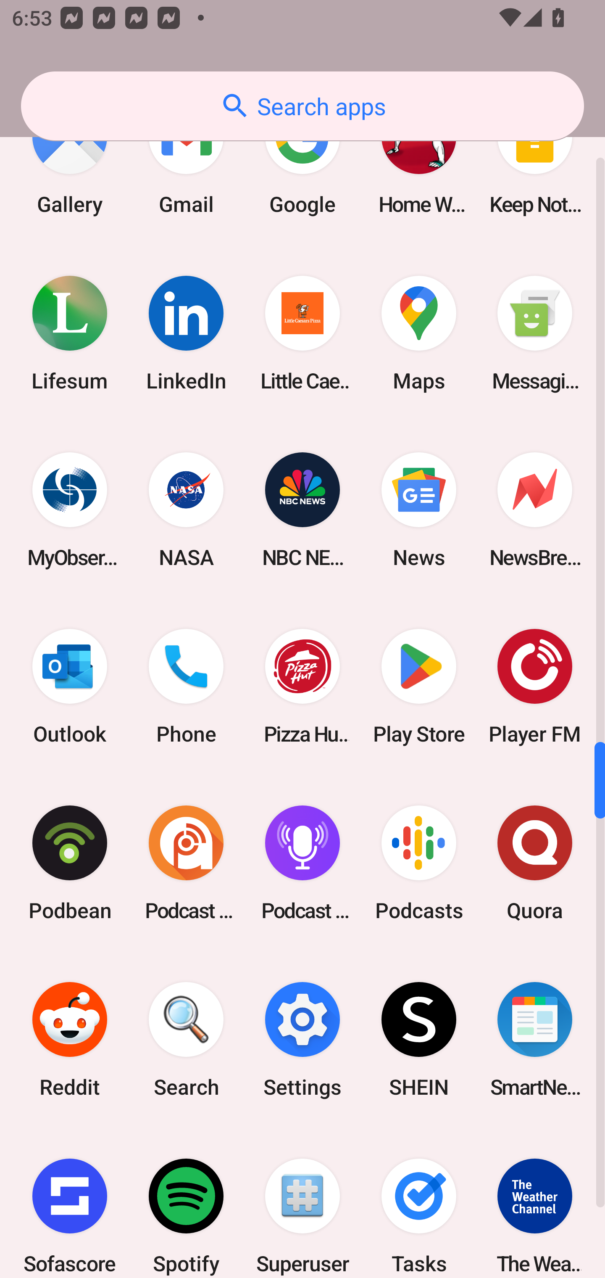  Describe the element at coordinates (302, 106) in the screenshot. I see `  Search apps` at that location.